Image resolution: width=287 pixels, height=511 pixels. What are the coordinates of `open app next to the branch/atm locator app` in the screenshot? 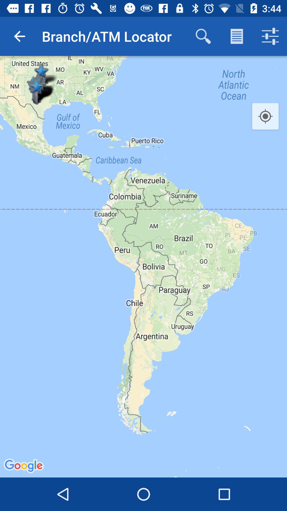 It's located at (203, 36).